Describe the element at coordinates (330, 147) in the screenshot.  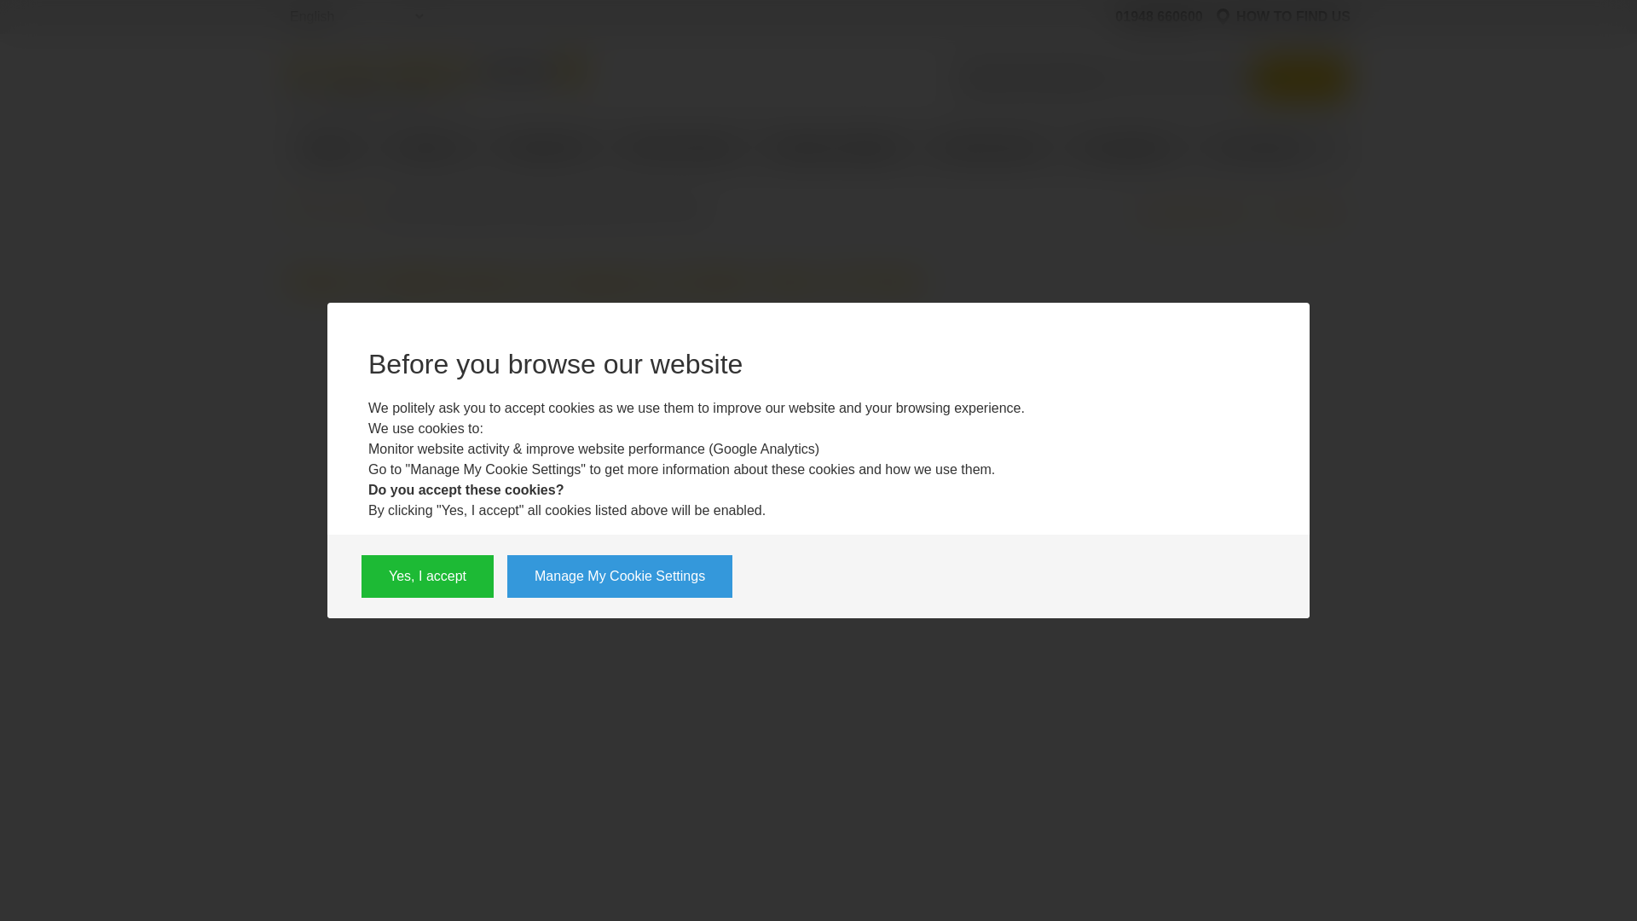
I see `Home` at that location.